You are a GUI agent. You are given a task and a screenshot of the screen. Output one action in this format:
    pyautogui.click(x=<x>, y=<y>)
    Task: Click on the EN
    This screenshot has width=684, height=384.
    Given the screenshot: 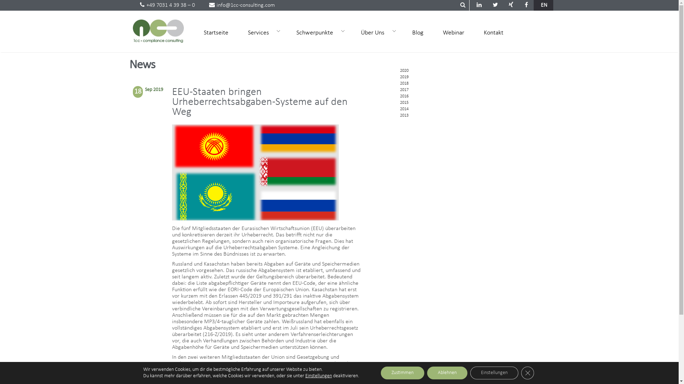 What is the action you would take?
    pyautogui.click(x=544, y=5)
    